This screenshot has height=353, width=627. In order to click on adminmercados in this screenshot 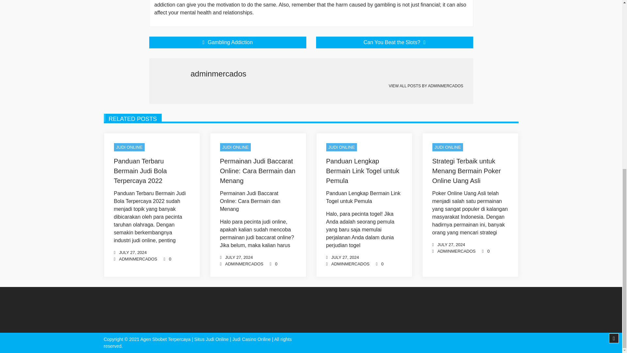, I will do `click(138, 259)`.